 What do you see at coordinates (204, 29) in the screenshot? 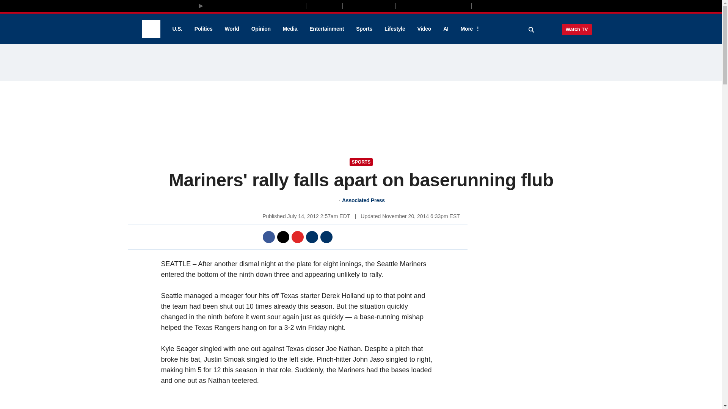
I see `Politics` at bounding box center [204, 29].